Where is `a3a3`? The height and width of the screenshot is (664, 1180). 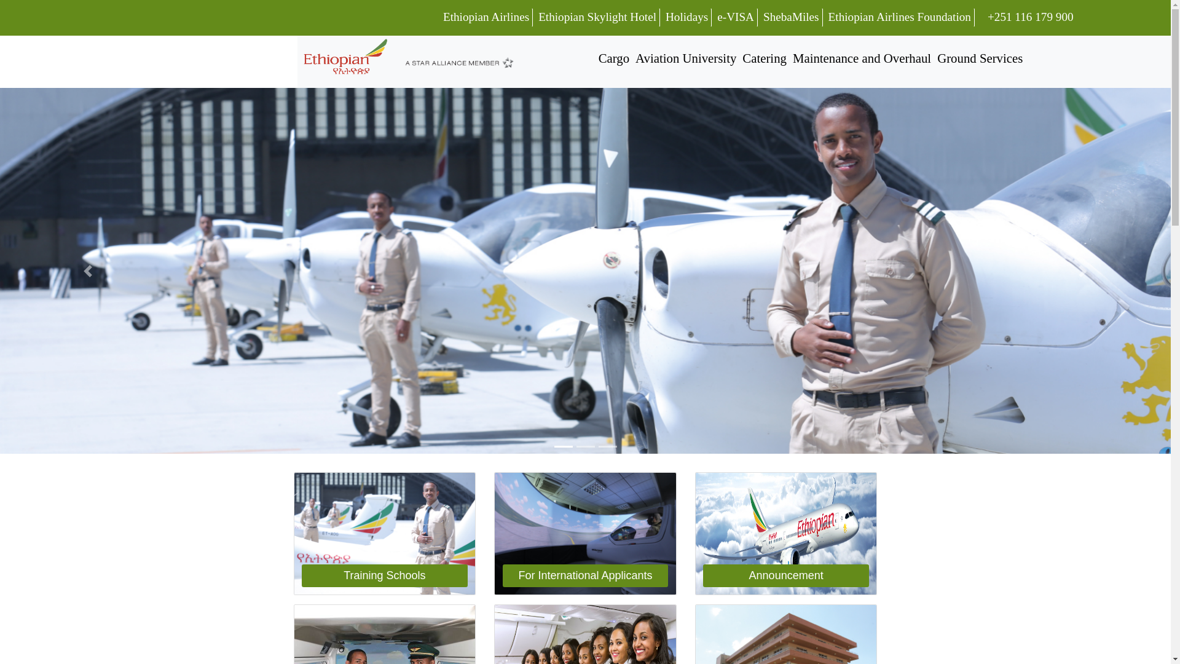 a3a3 is located at coordinates (385, 634).